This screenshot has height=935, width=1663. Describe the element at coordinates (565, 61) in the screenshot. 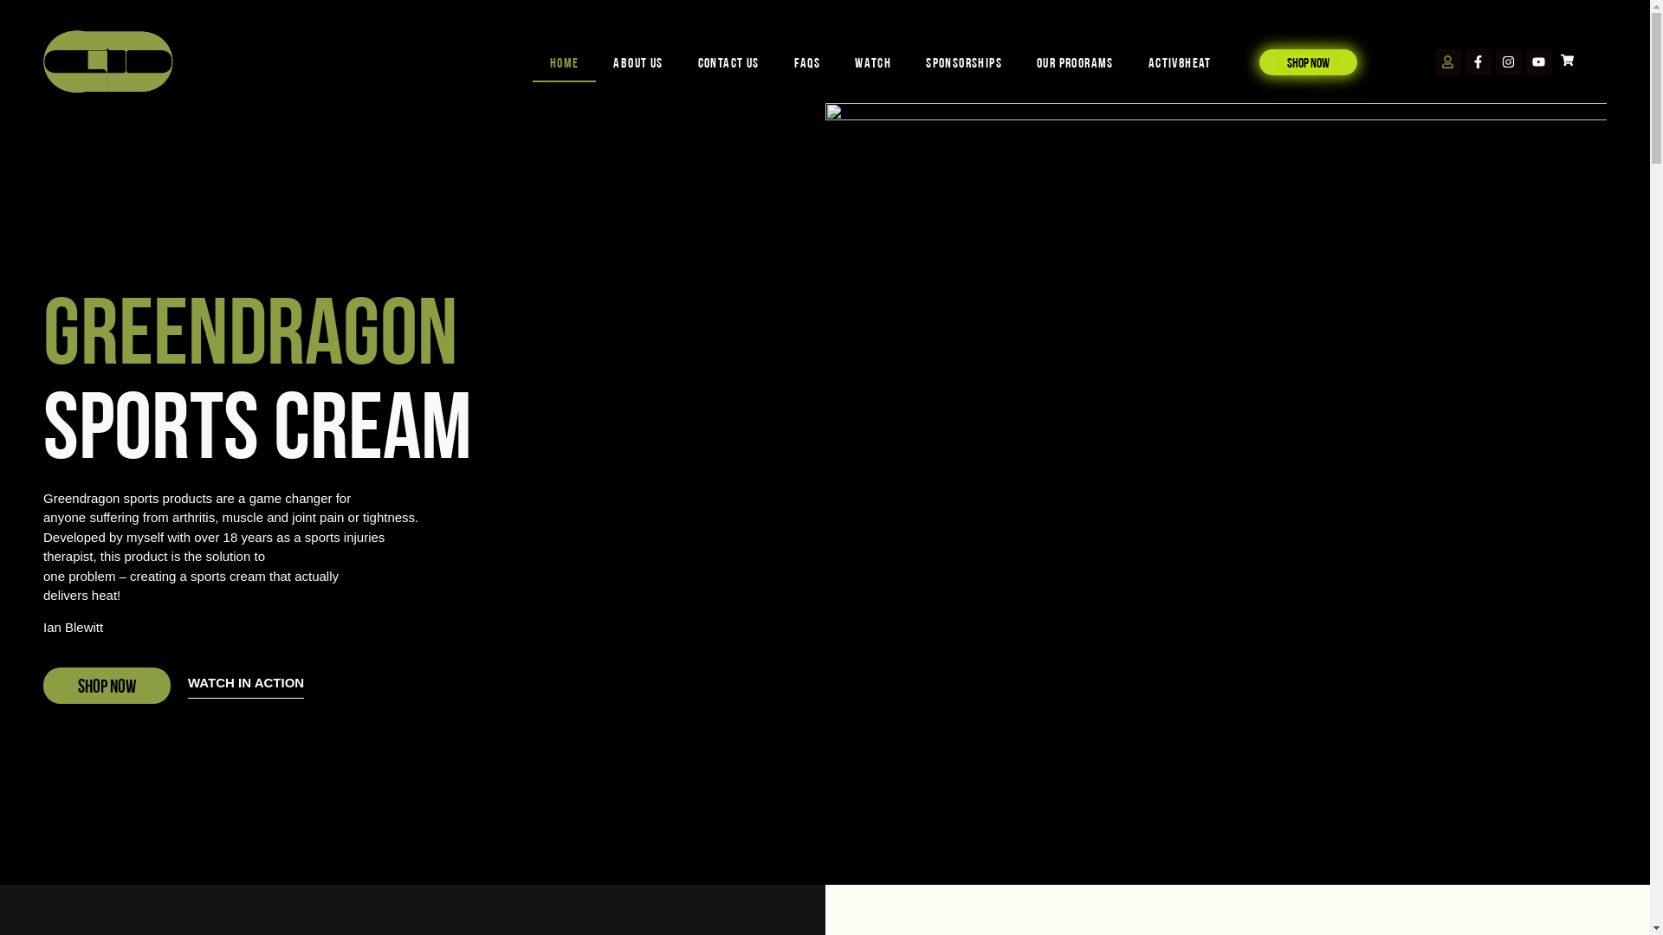

I see `Home` at that location.